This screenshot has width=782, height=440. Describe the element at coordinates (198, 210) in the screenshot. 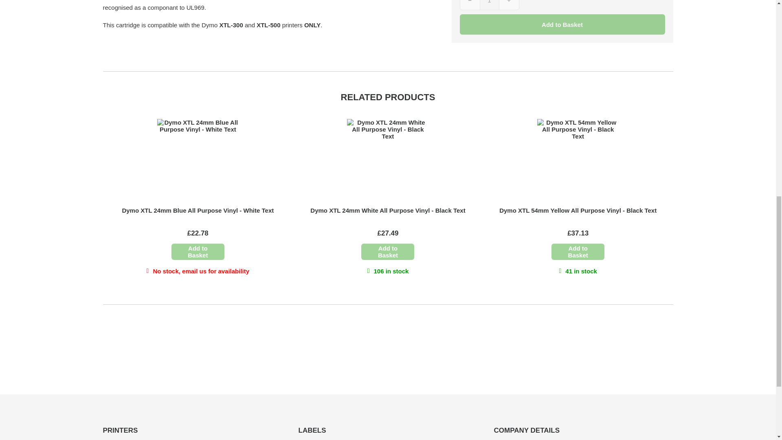

I see `Dymo XTL 24mm Blue All Purpose Vinyl - White Text` at that location.